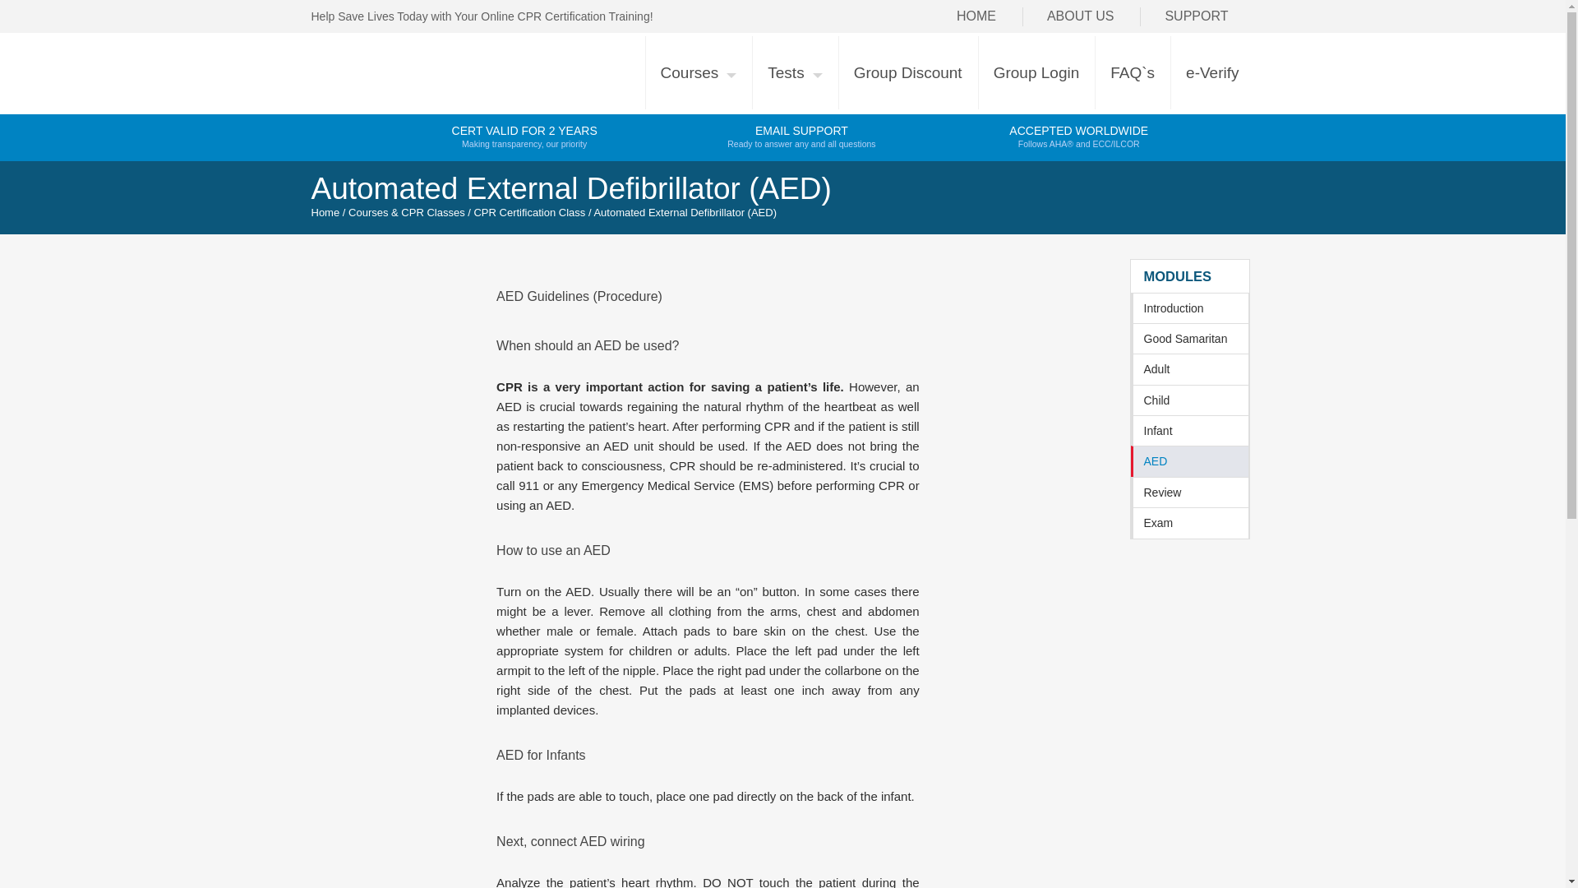  What do you see at coordinates (794, 72) in the screenshot?
I see `e-Verify` at bounding box center [794, 72].